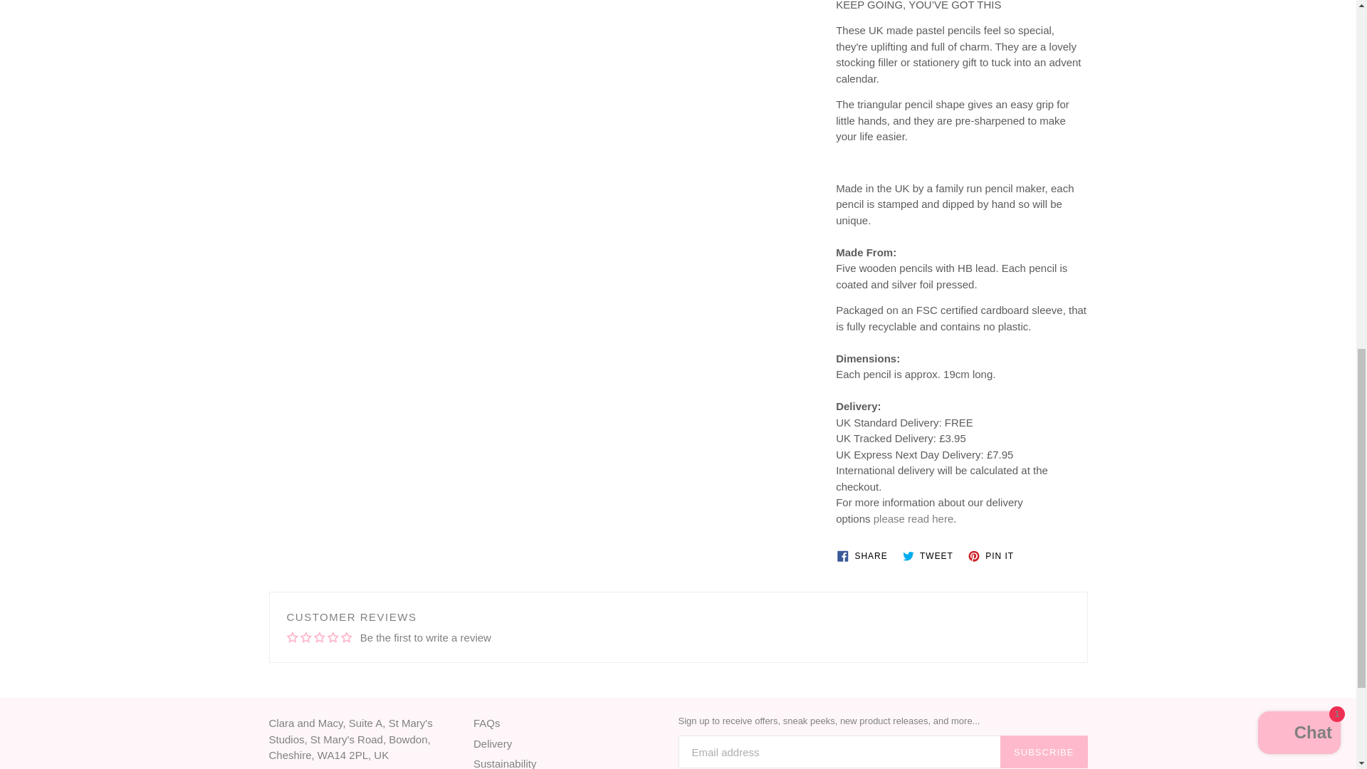 This screenshot has width=1367, height=769. Describe the element at coordinates (931, 555) in the screenshot. I see `Tweet on Twitter` at that location.